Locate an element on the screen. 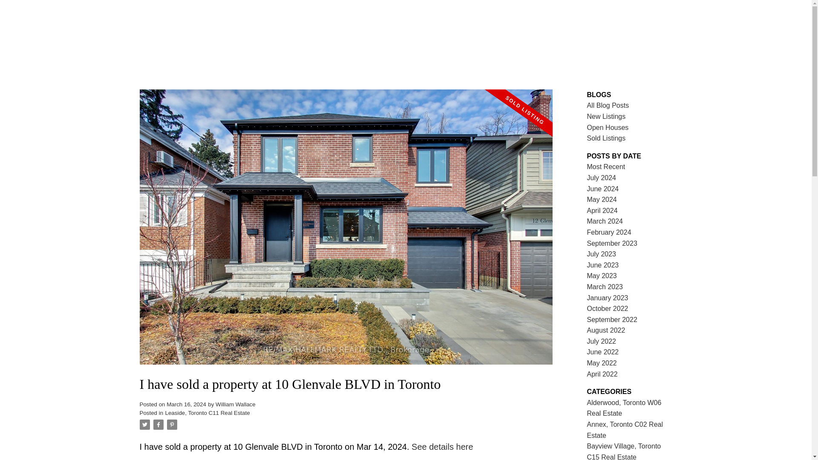 This screenshot has width=818, height=460. February 2024 is located at coordinates (609, 232).